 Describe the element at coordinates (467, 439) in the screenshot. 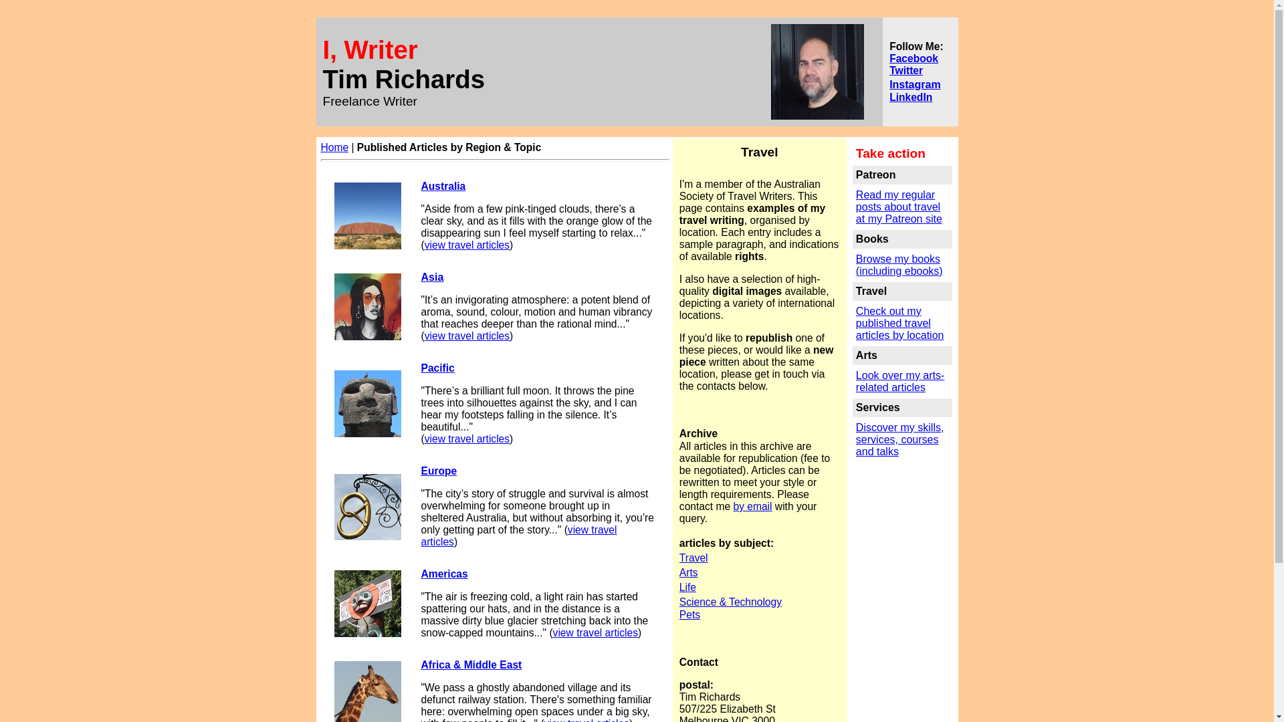

I see `view travel articles` at that location.